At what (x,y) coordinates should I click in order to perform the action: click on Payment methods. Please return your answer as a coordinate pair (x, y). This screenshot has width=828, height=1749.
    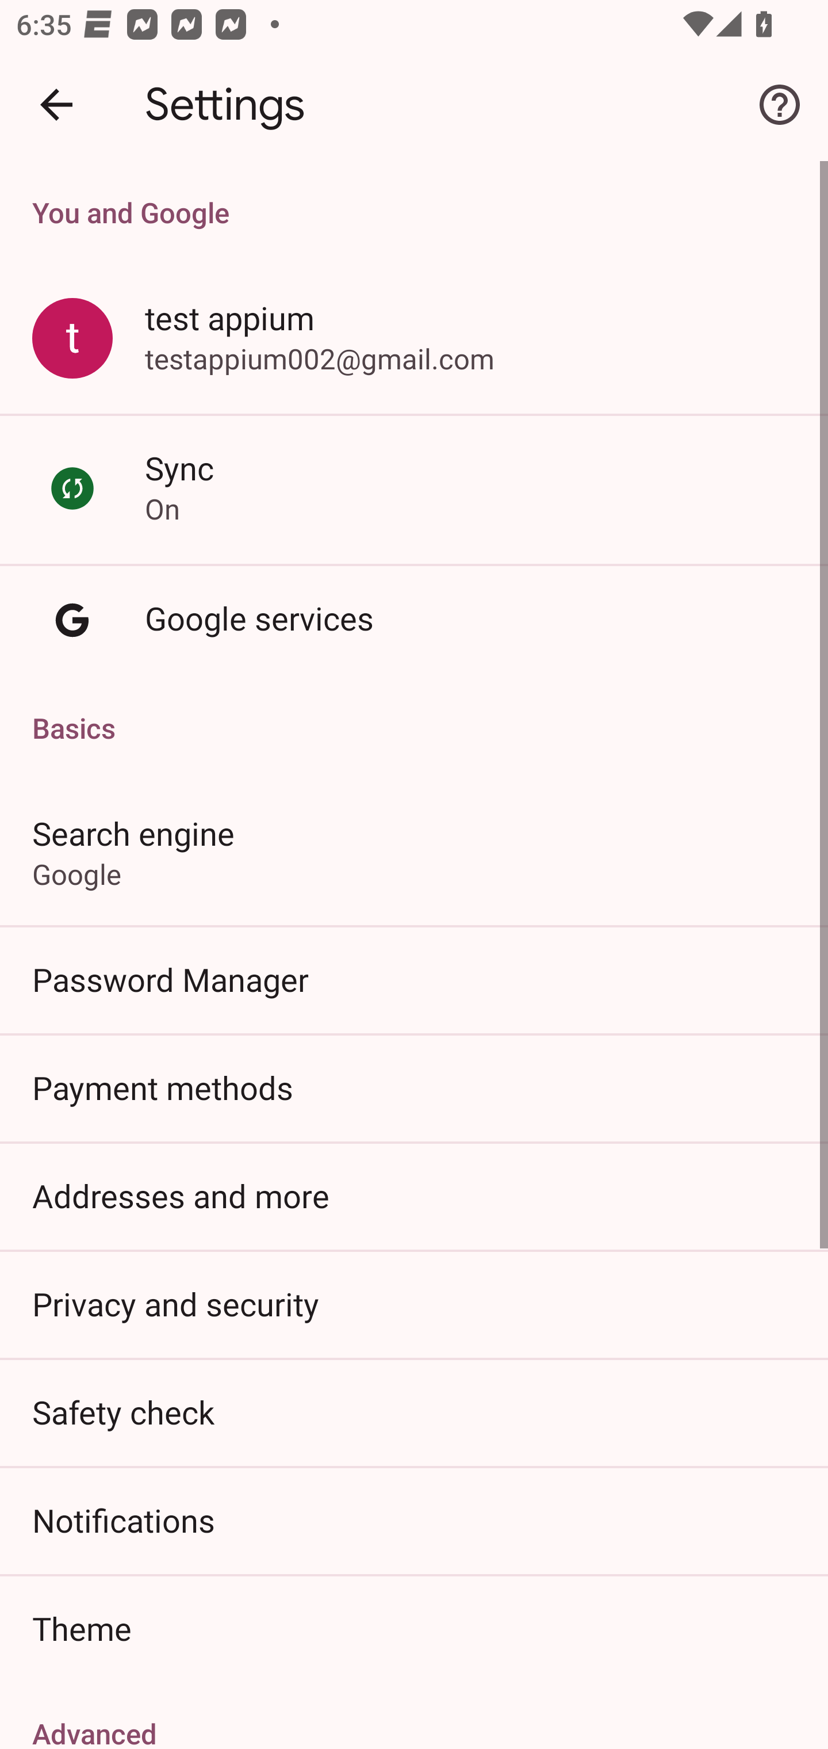
    Looking at the image, I should click on (414, 1087).